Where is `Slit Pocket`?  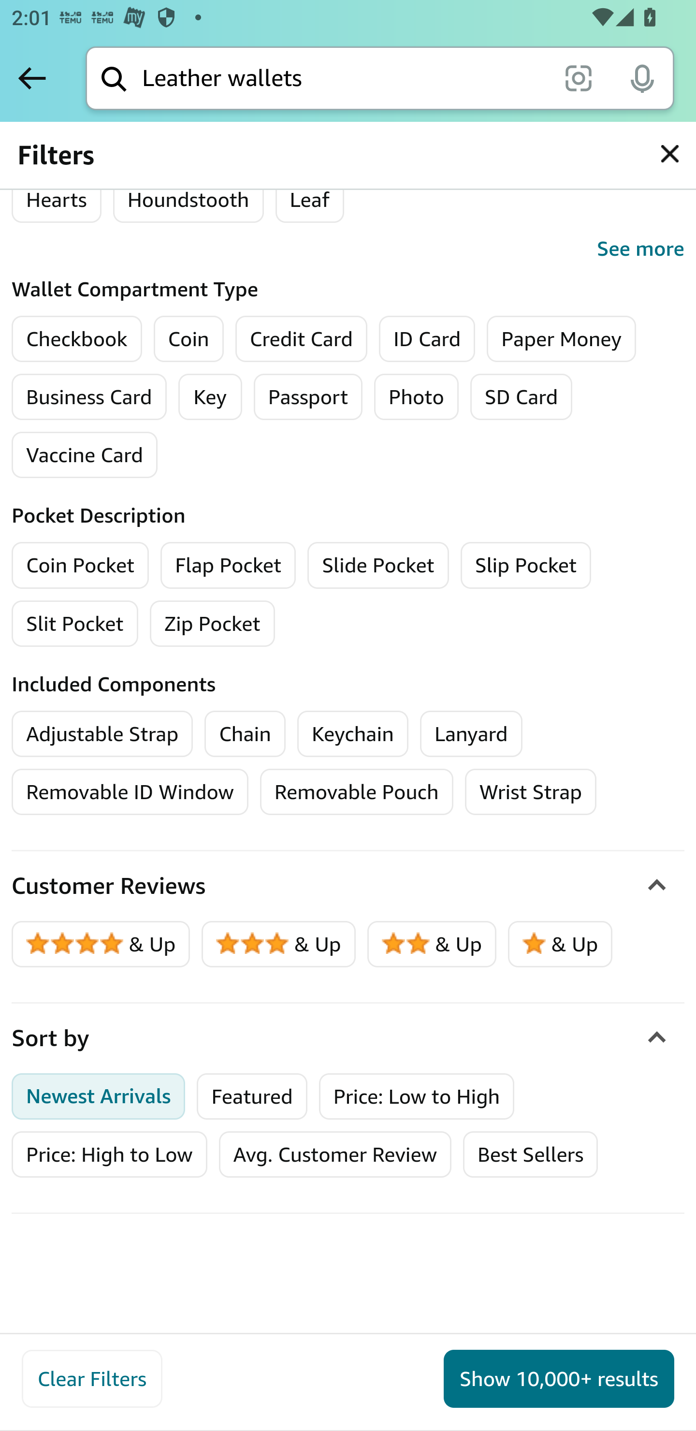 Slit Pocket is located at coordinates (75, 623).